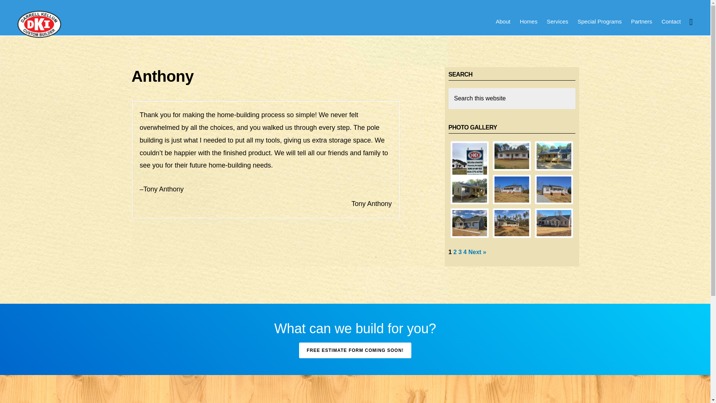  What do you see at coordinates (469, 223) in the screenshot?
I see `dki-photo-7` at bounding box center [469, 223].